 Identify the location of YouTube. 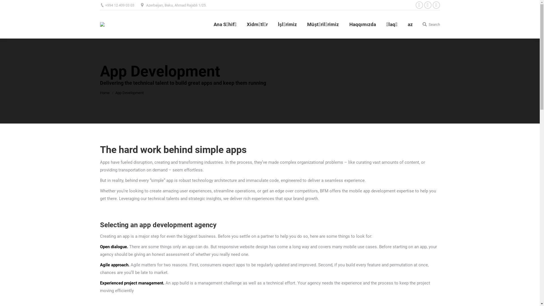
(436, 5).